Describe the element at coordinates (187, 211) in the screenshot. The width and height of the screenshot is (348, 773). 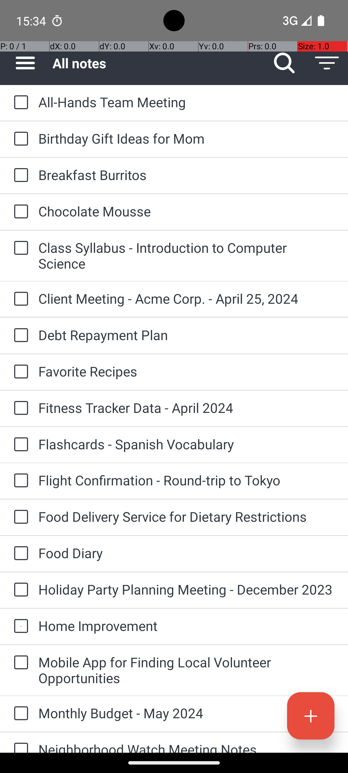
I see `Chocolate Mousse` at that location.